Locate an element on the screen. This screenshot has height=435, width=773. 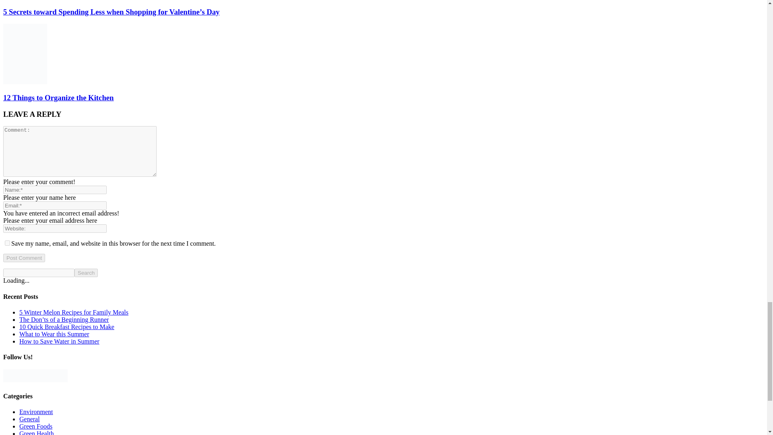
Follow Us on Facebook is located at coordinates (10, 375).